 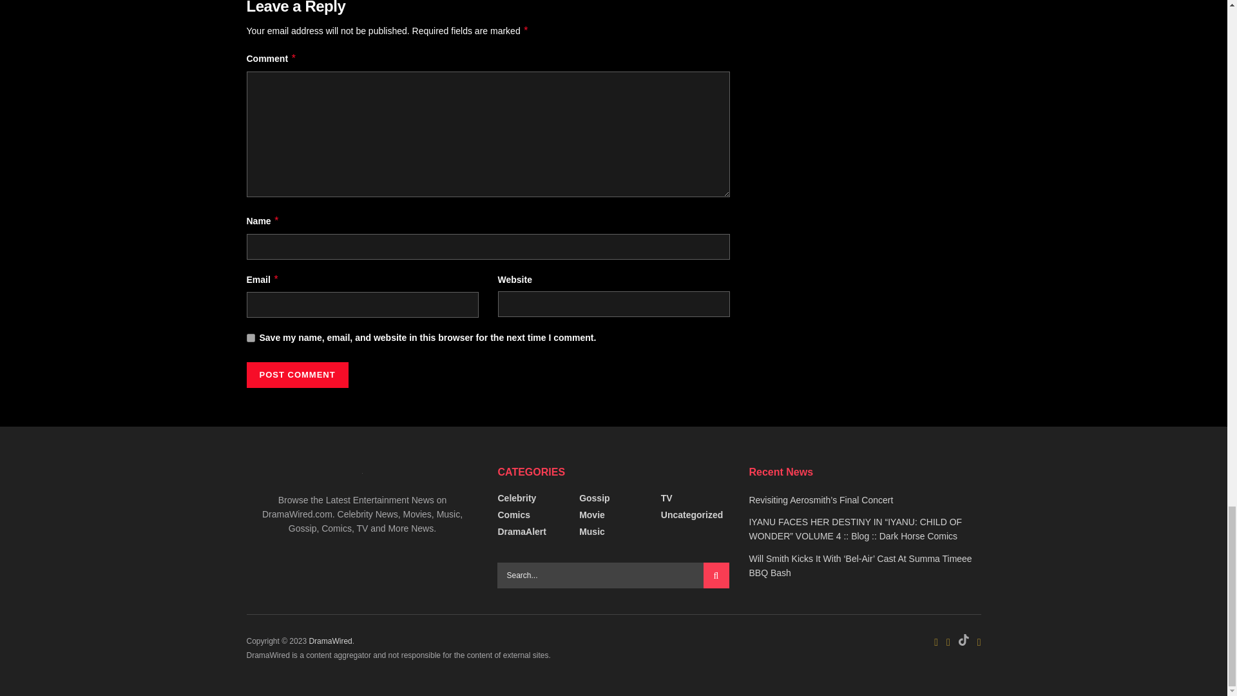 I want to click on Post Comment, so click(x=296, y=374).